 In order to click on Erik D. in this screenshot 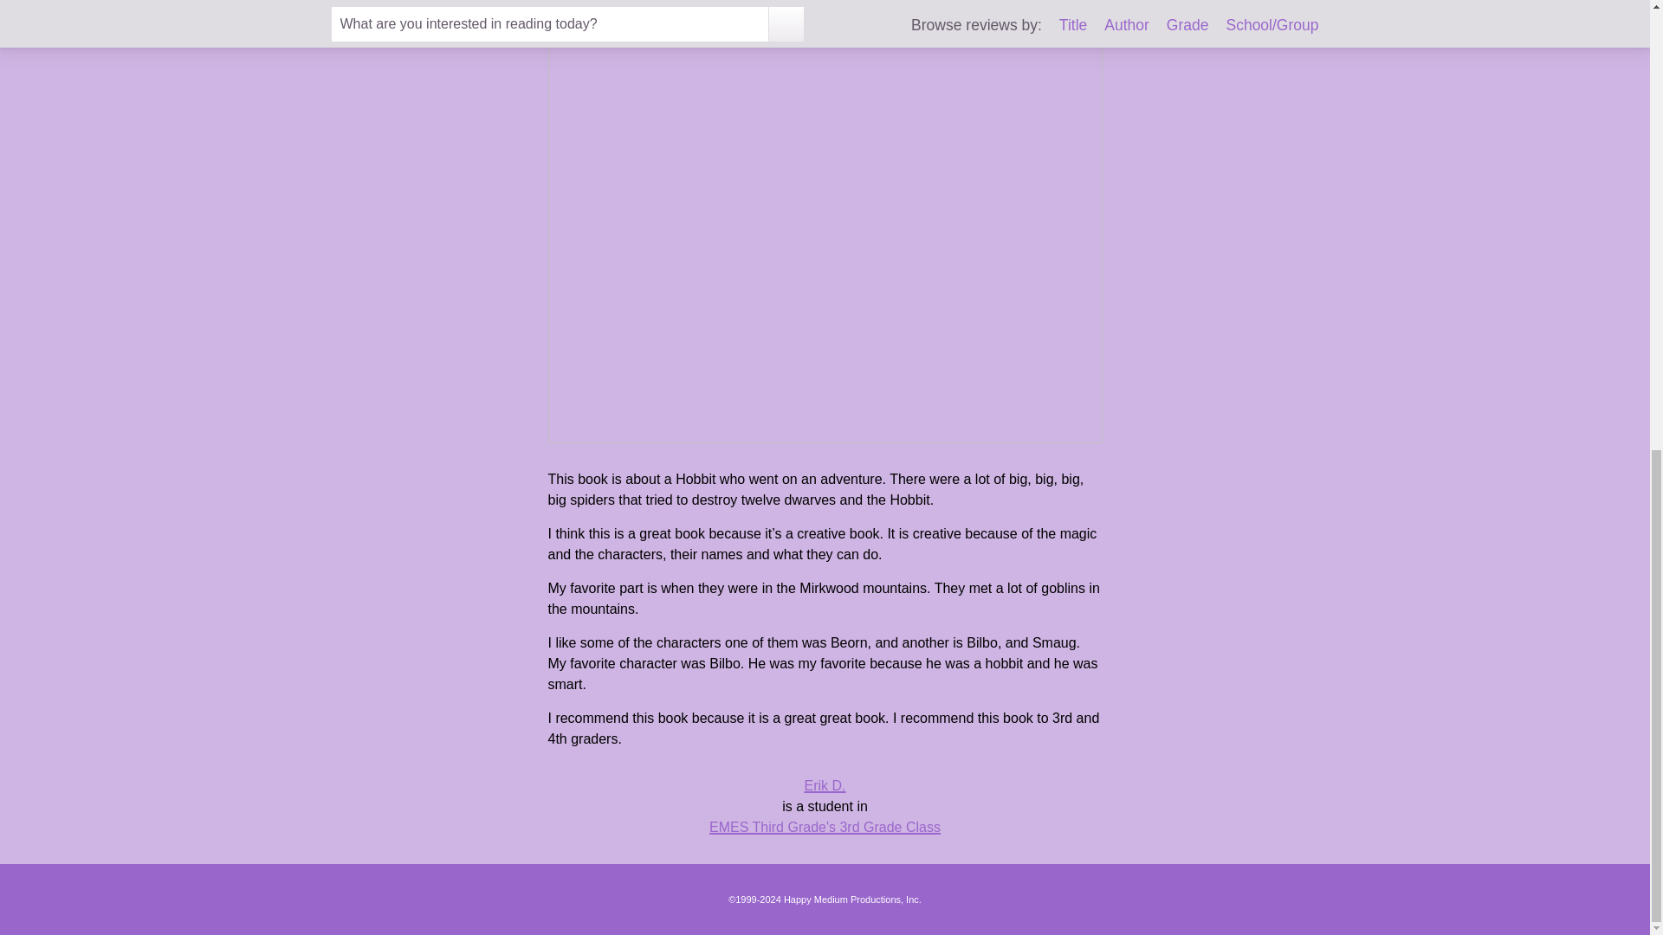, I will do `click(824, 784)`.